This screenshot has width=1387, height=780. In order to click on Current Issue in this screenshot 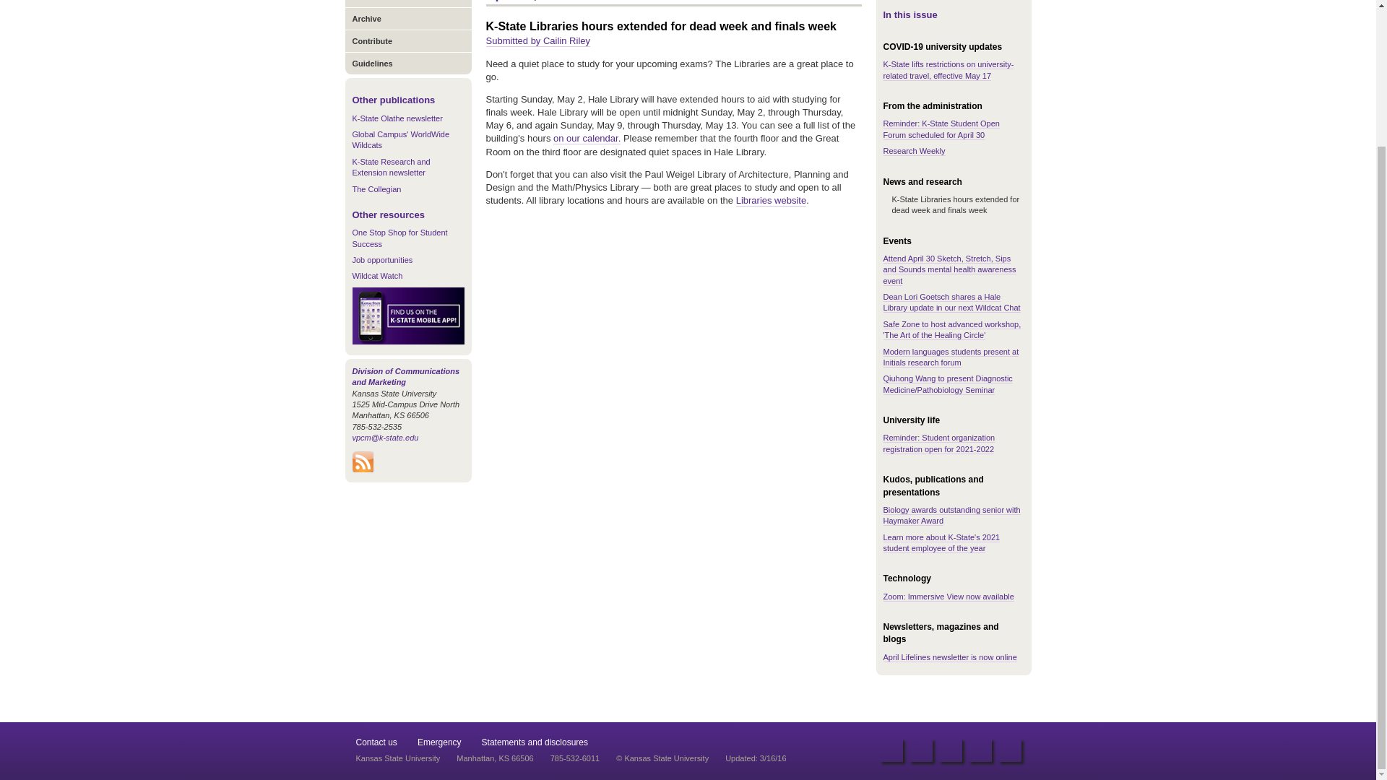, I will do `click(408, 3)`.